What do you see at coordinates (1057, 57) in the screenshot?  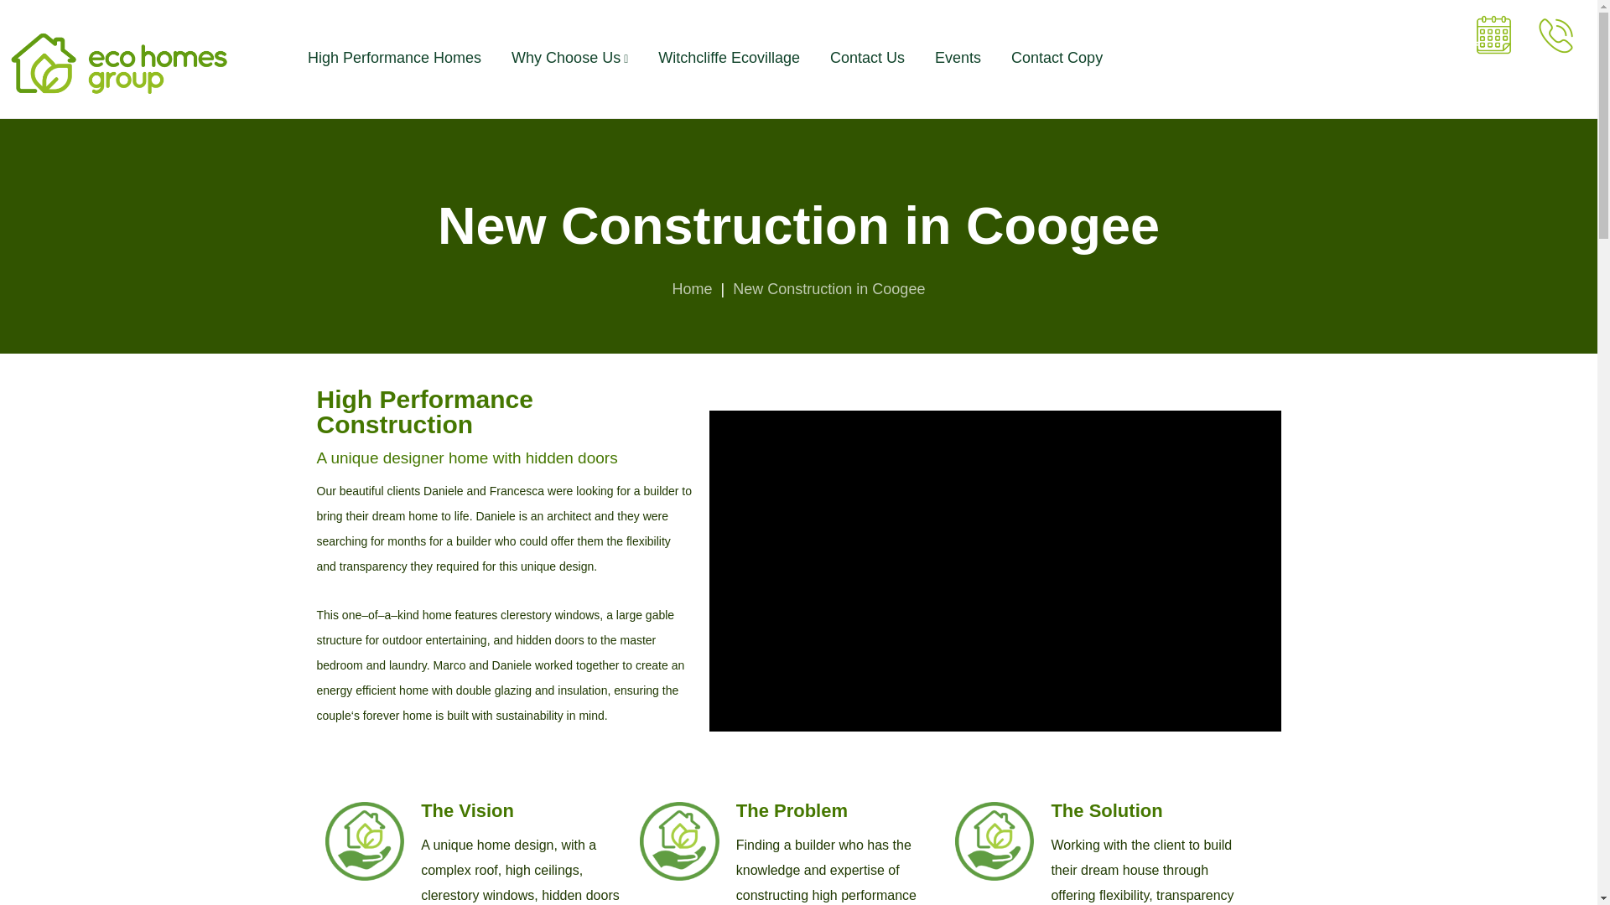 I see `Contact Copy` at bounding box center [1057, 57].